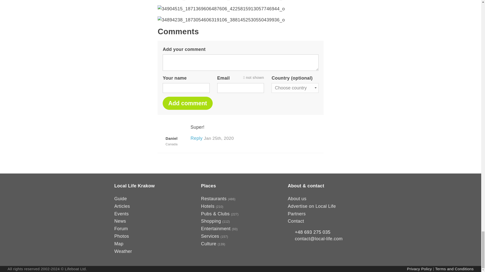 The image size is (485, 272). Describe the element at coordinates (214, 198) in the screenshot. I see `Restaurants` at that location.